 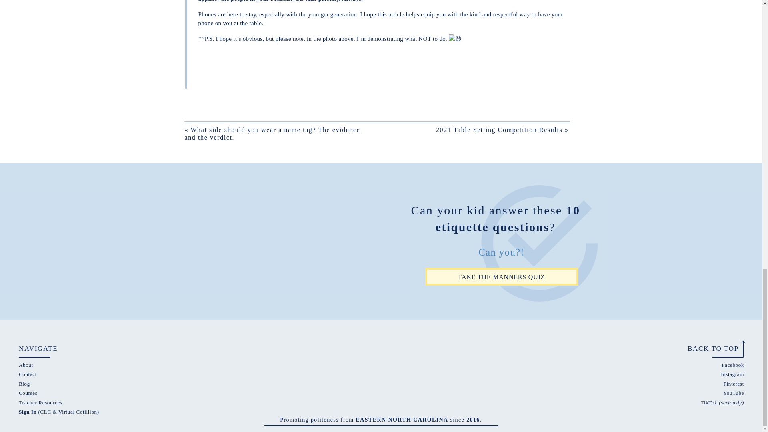 I want to click on BACK TO TOP, so click(x=709, y=348).